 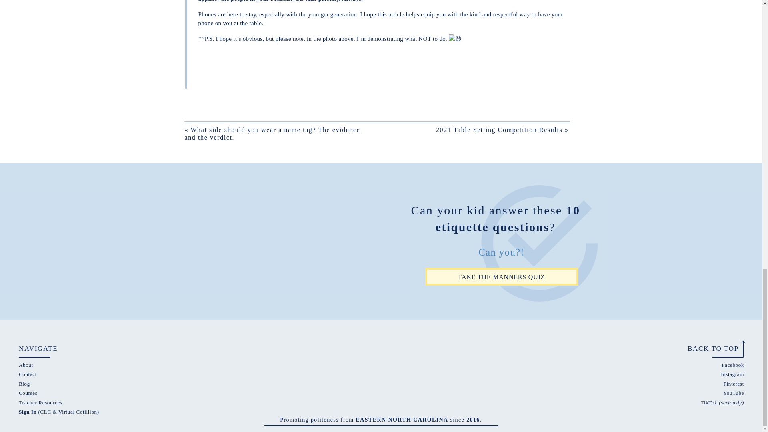 I want to click on BACK TO TOP, so click(x=709, y=348).